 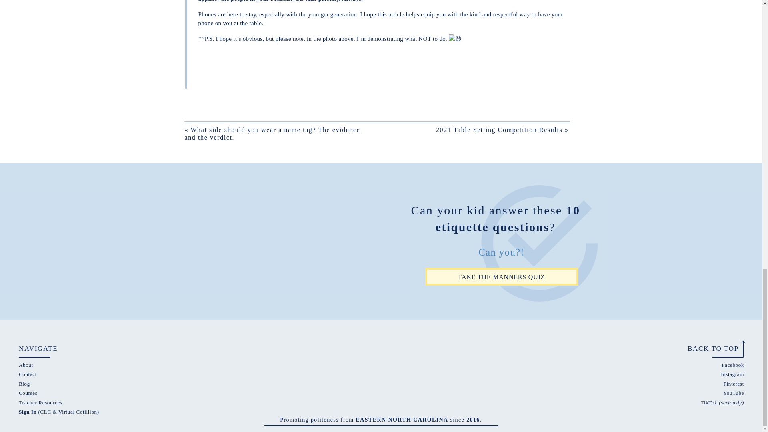 I want to click on BACK TO TOP, so click(x=709, y=348).